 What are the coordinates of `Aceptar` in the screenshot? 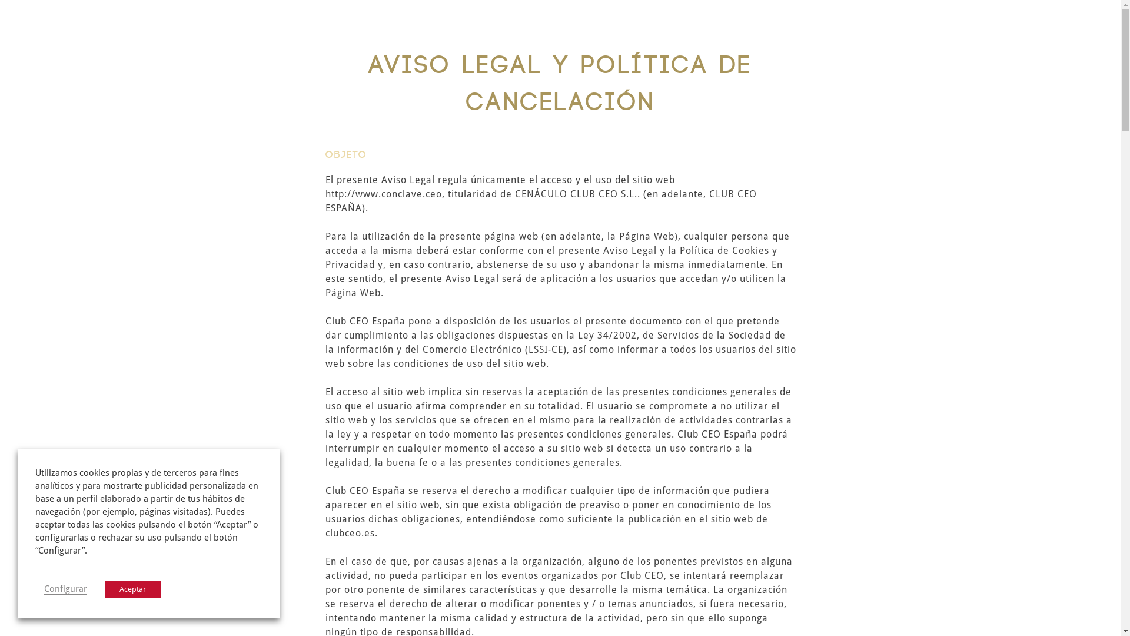 It's located at (133, 589).